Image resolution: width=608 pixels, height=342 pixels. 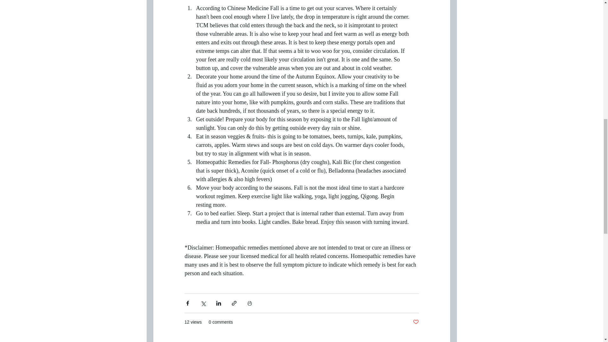 What do you see at coordinates (415, 322) in the screenshot?
I see `Post not marked as liked` at bounding box center [415, 322].